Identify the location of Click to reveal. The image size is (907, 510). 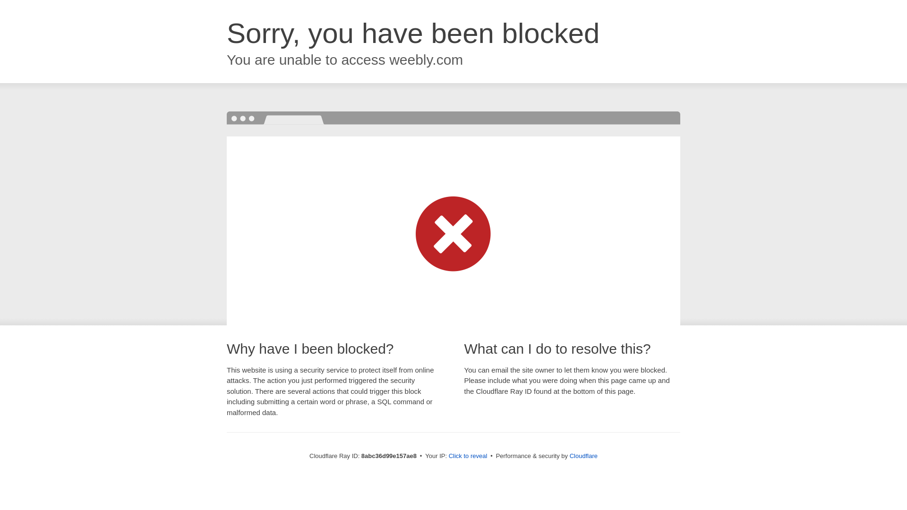
(468, 456).